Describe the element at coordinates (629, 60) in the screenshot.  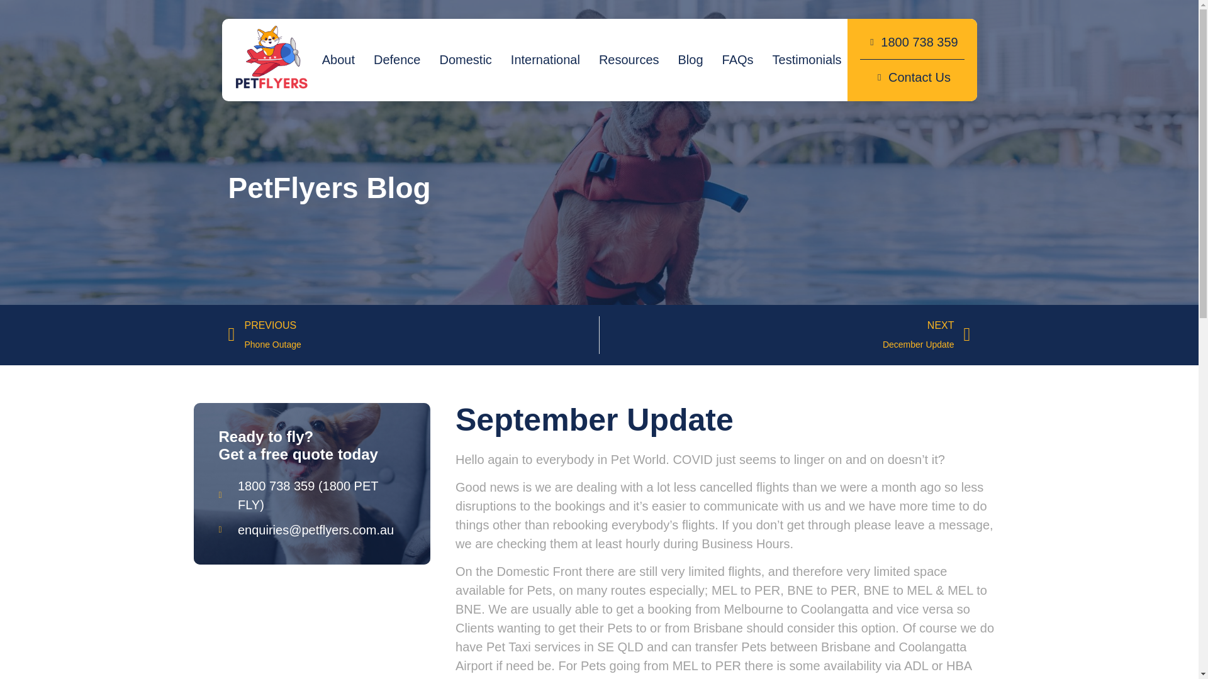
I see `Resources` at that location.